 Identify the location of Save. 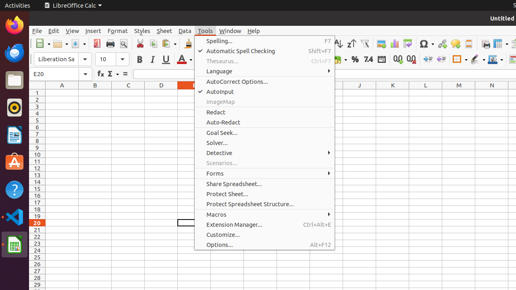
(78, 43).